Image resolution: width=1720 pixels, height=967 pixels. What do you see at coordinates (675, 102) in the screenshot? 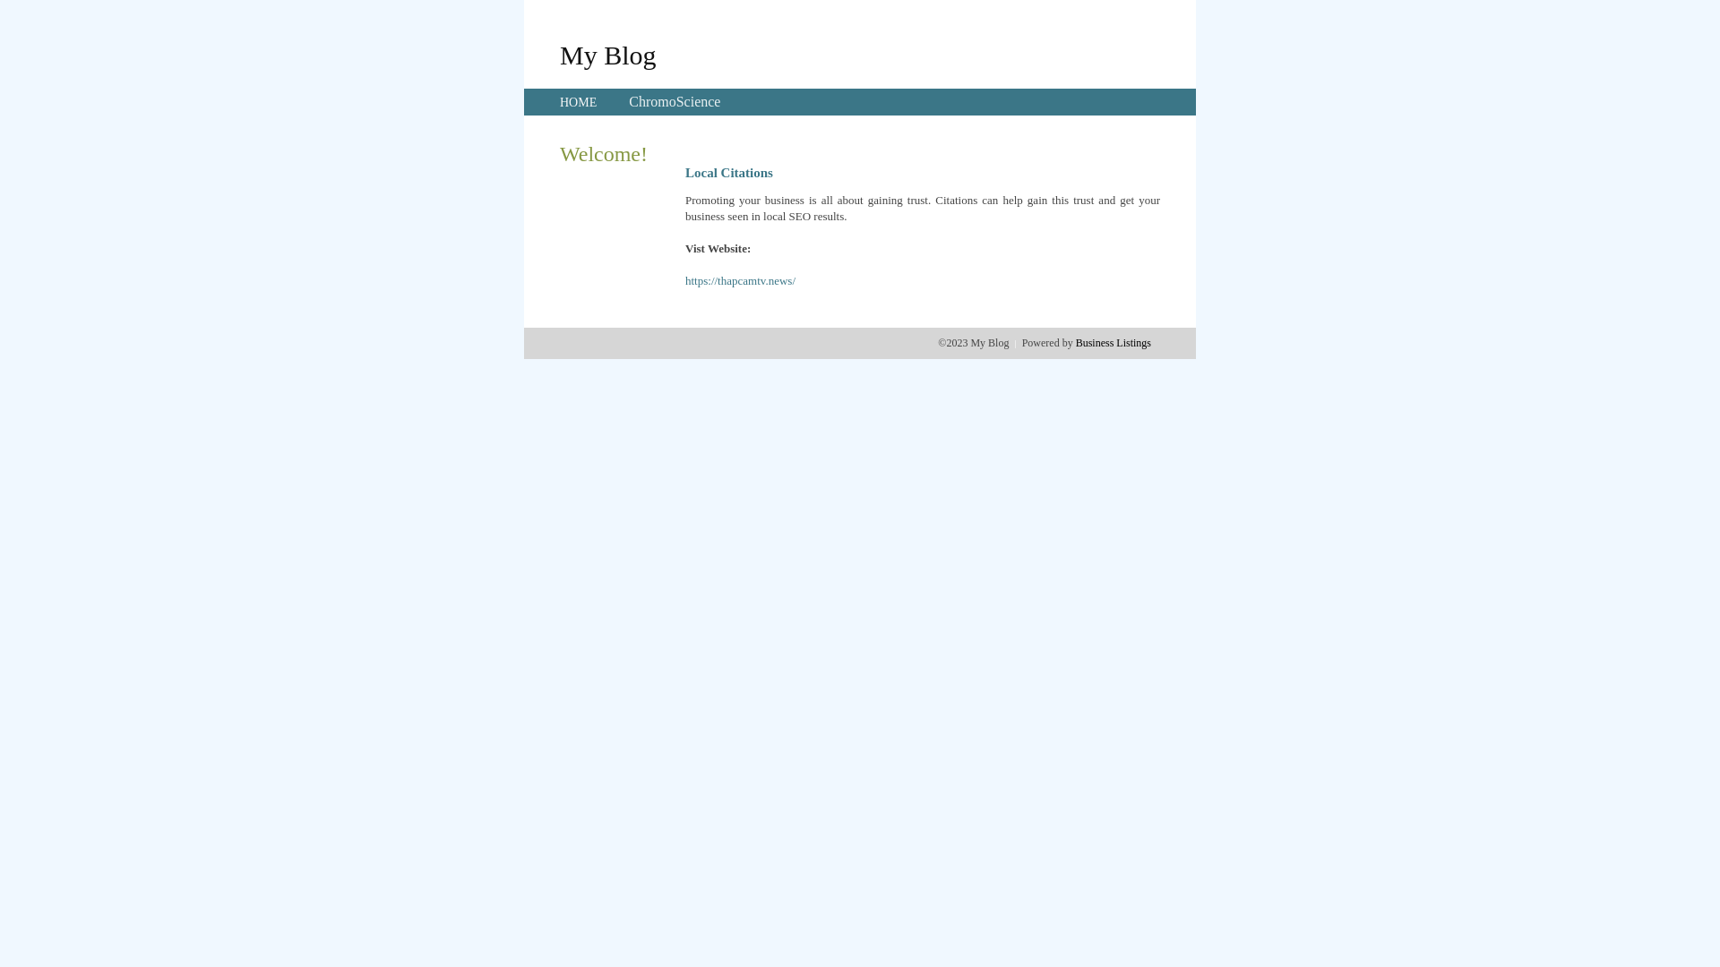
I see `ChromoScience` at bounding box center [675, 102].